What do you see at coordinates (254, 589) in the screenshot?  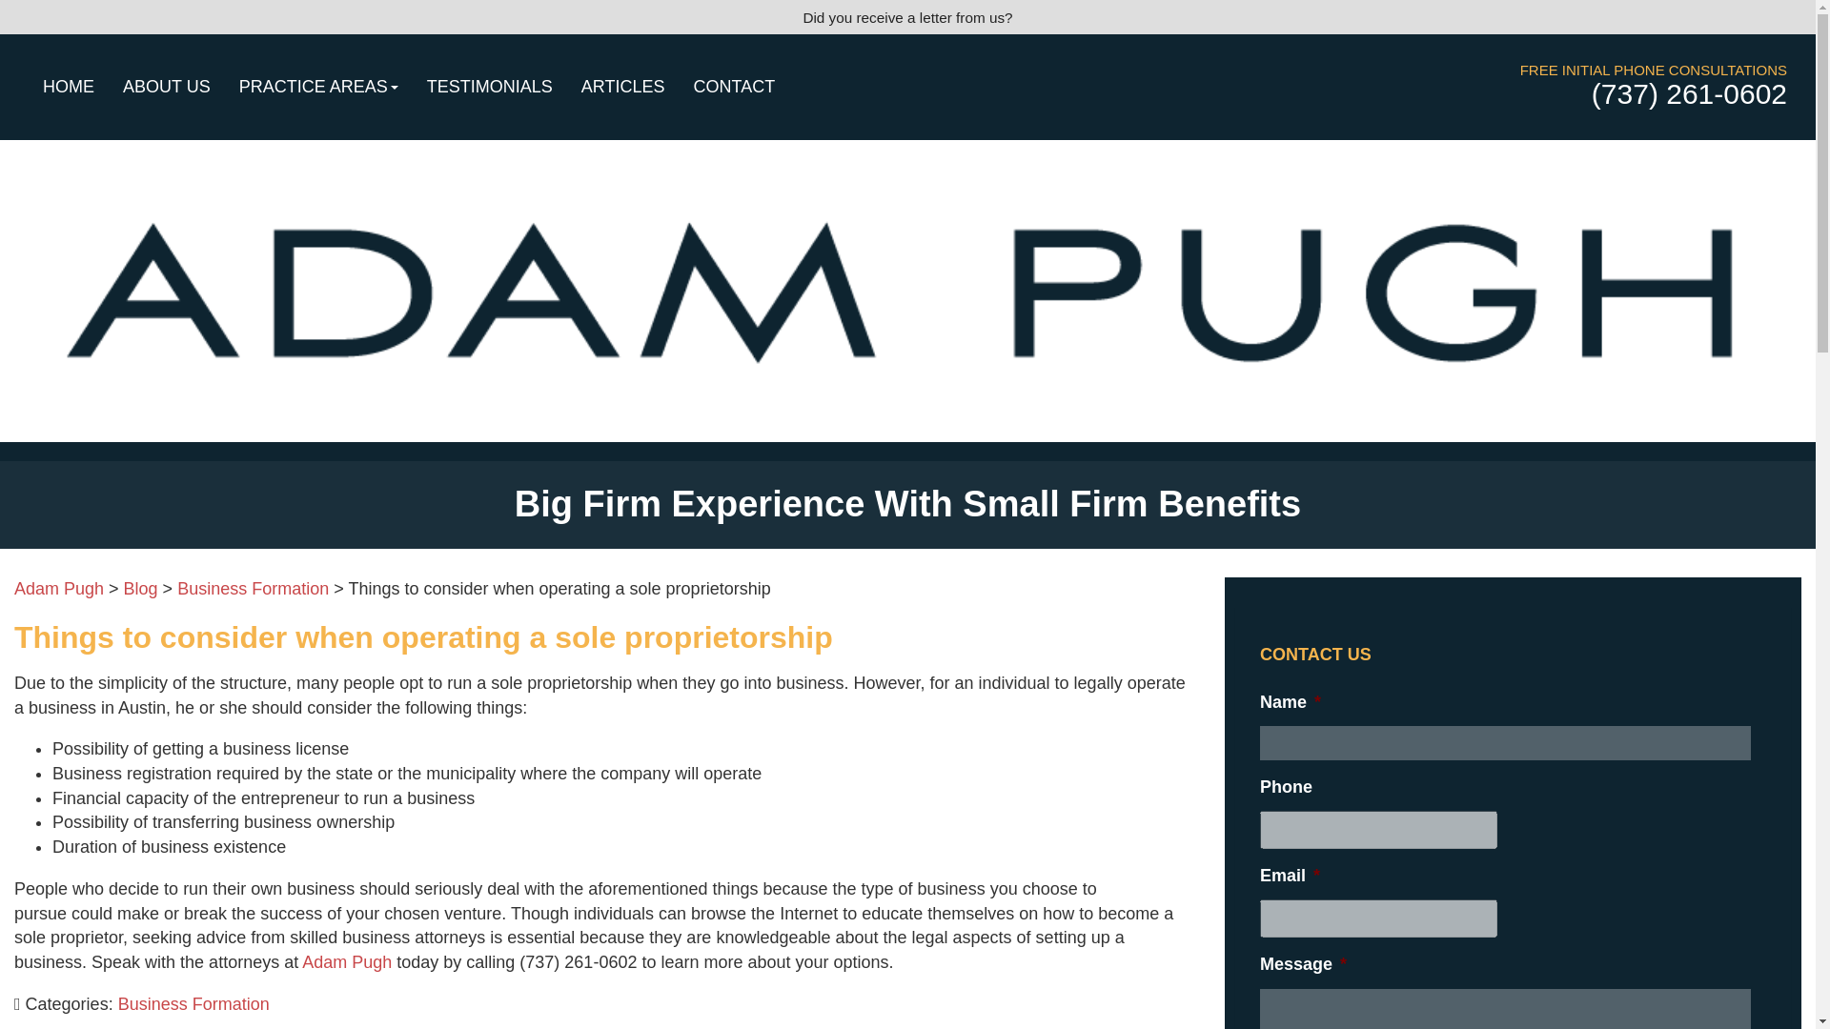 I see `Business Formation` at bounding box center [254, 589].